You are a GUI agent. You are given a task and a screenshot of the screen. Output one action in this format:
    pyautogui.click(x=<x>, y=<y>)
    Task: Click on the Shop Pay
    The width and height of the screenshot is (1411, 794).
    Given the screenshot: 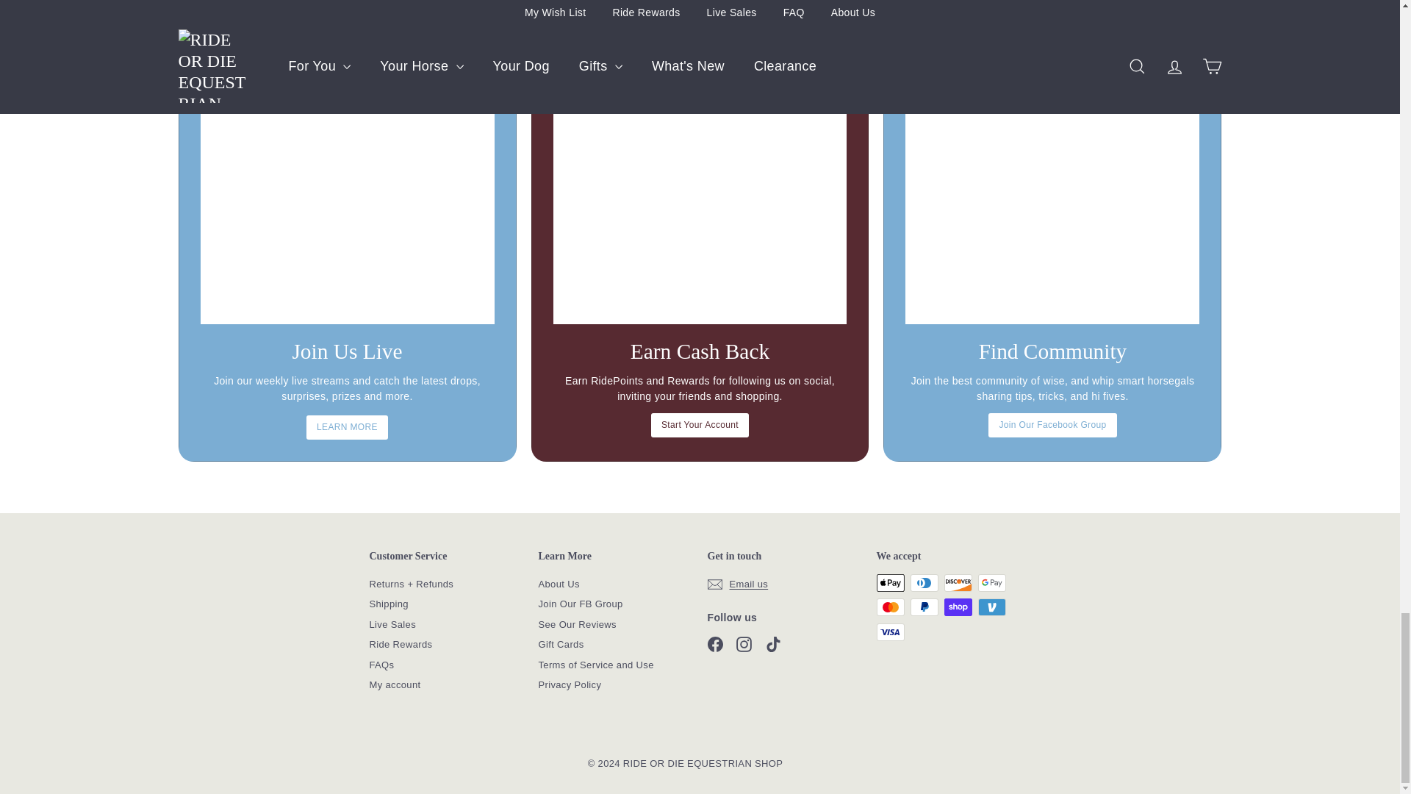 What is the action you would take?
    pyautogui.click(x=958, y=607)
    